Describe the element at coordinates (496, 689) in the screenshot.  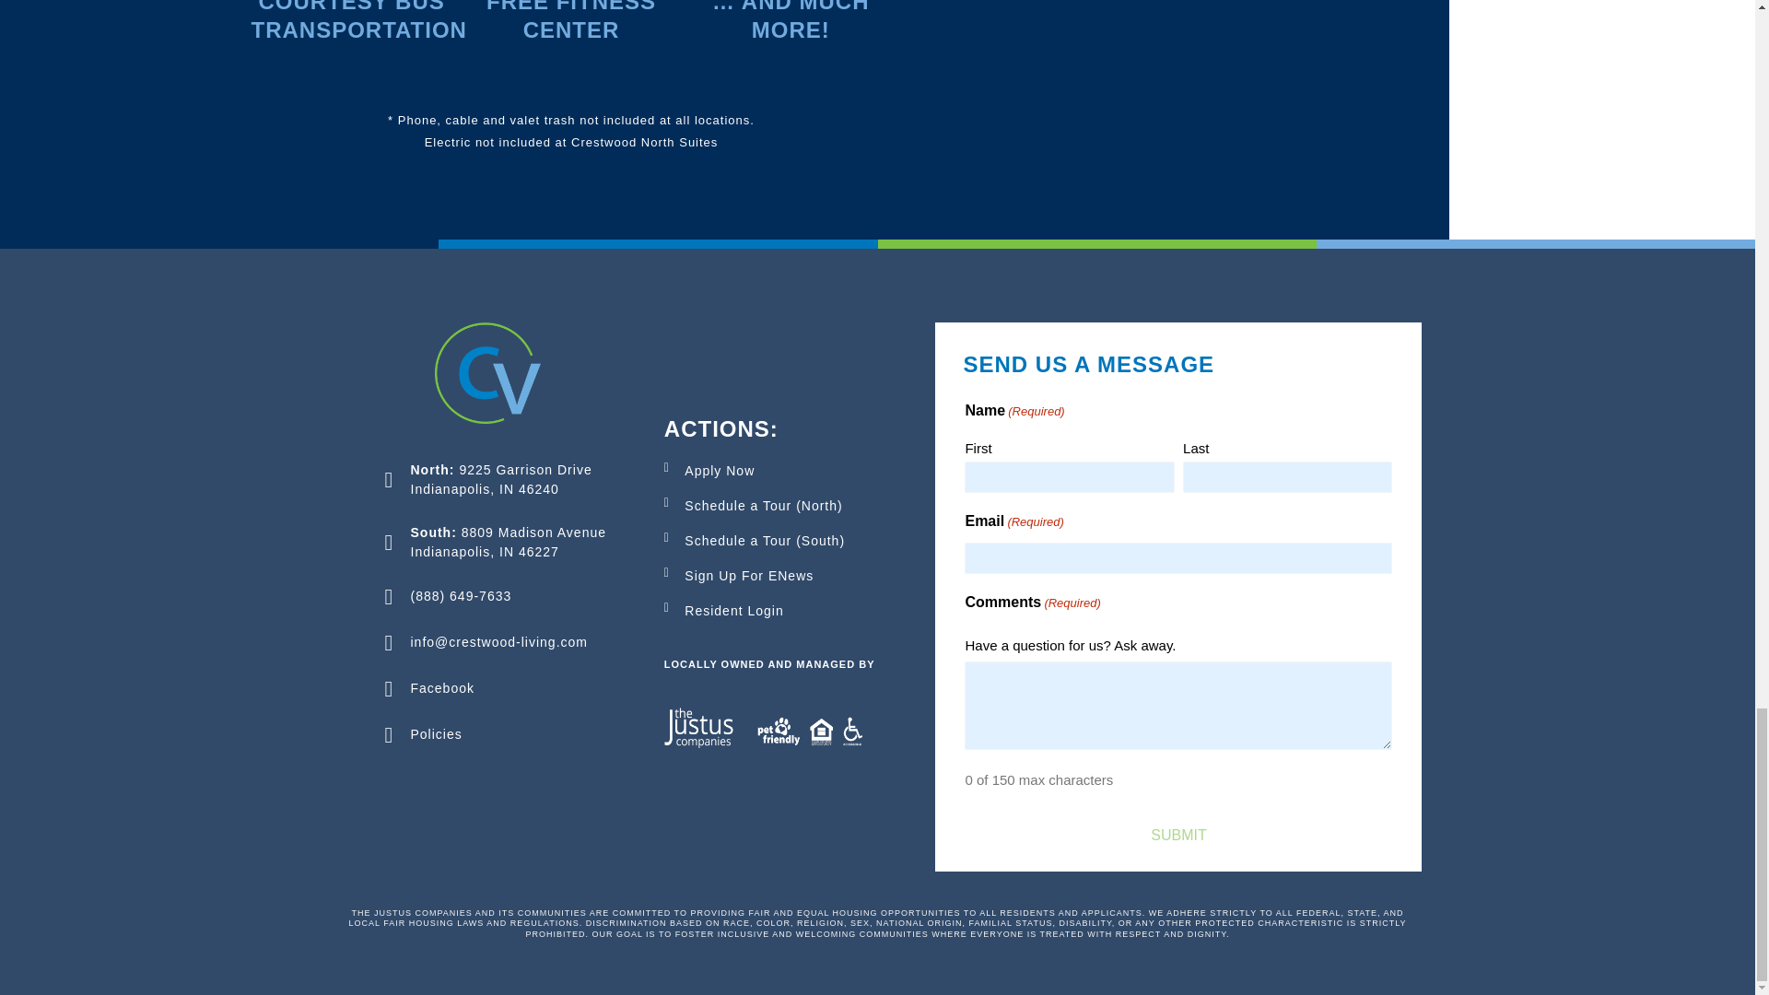
I see `Facebook` at that location.